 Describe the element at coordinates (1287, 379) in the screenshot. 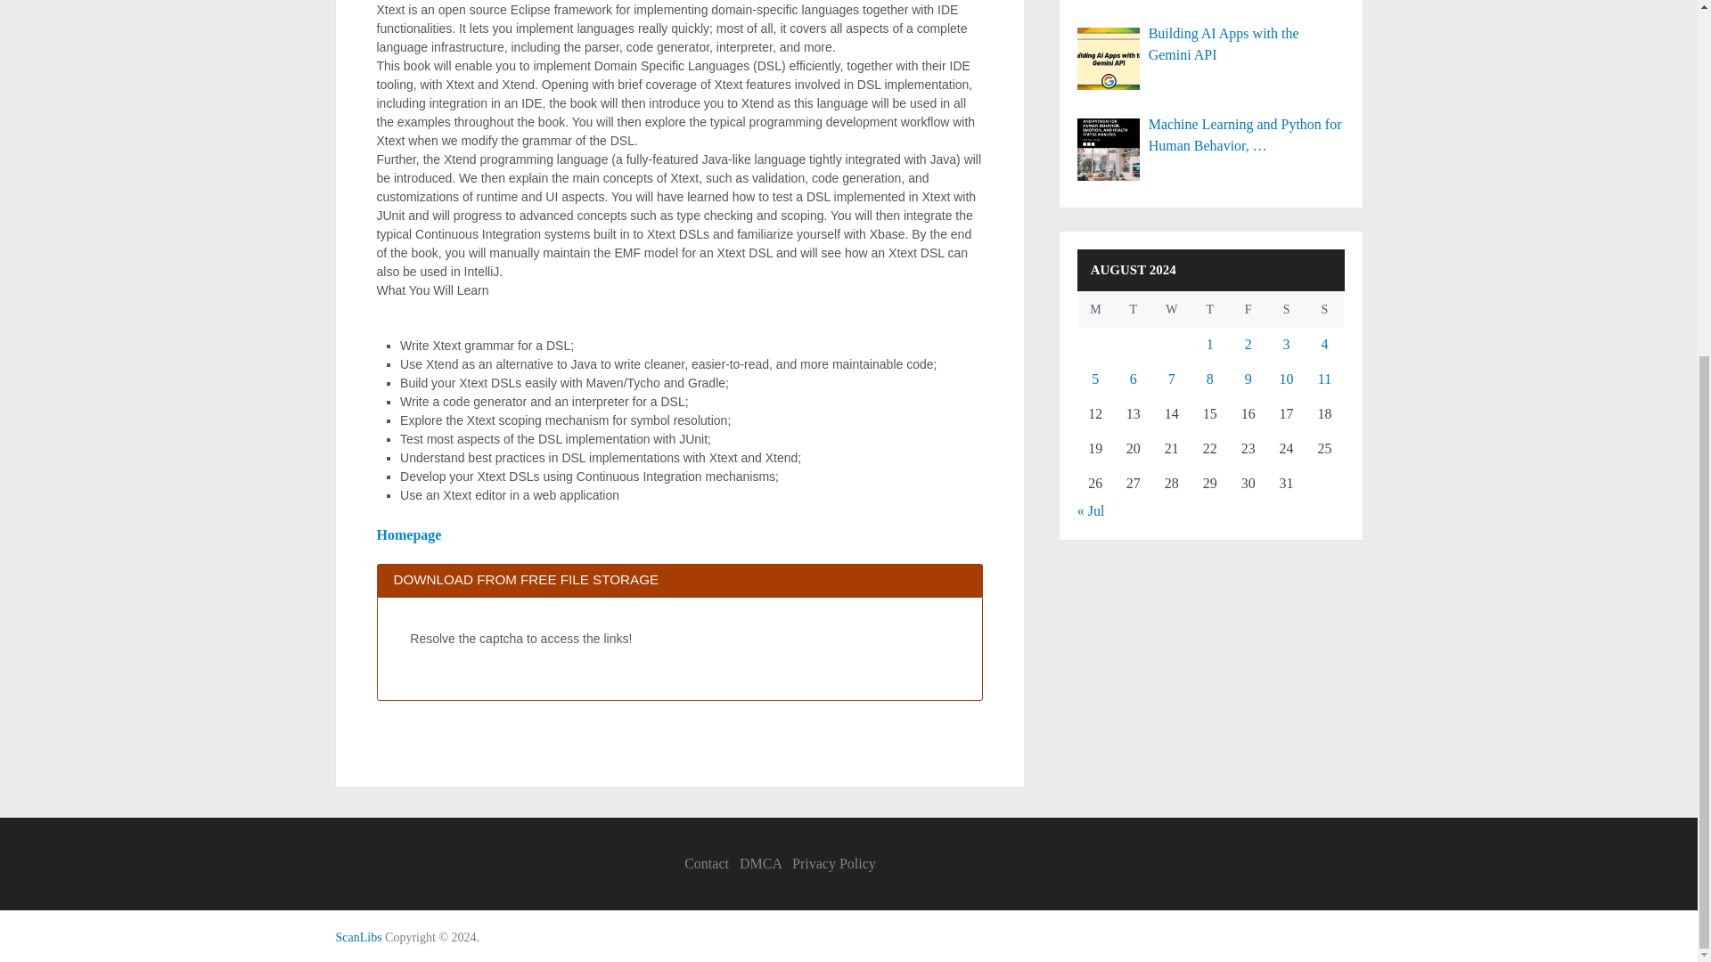

I see `10` at that location.